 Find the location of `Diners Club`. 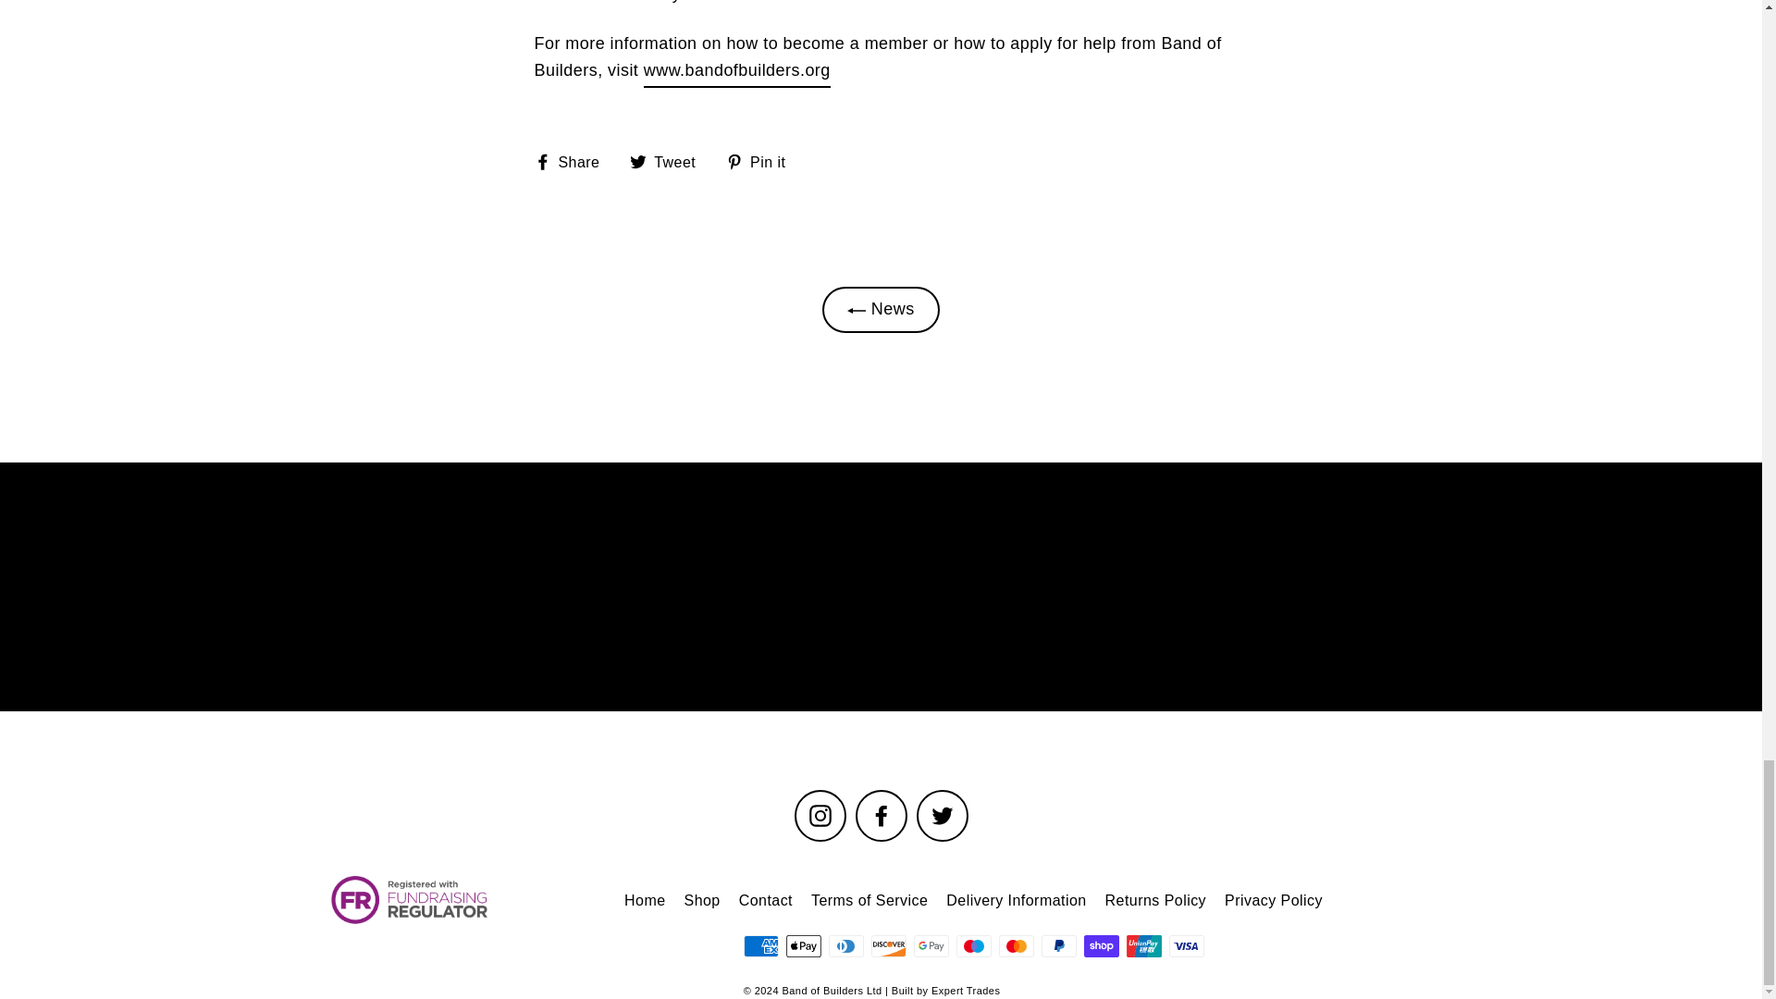

Diners Club is located at coordinates (845, 945).